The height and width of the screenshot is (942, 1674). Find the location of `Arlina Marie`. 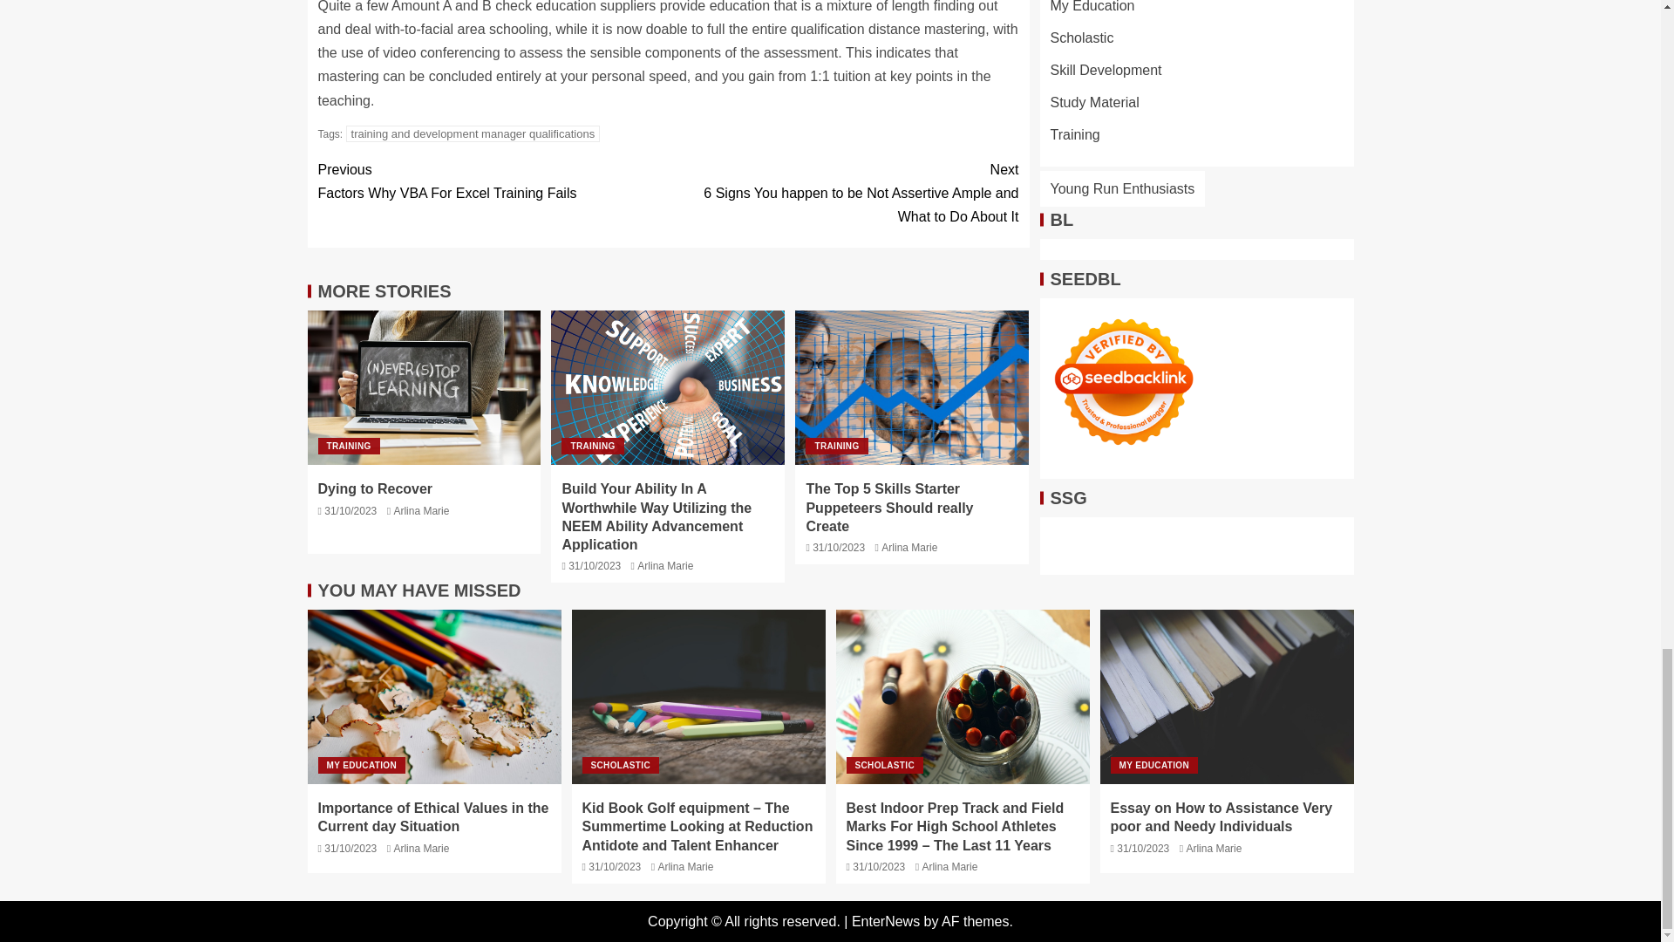

Arlina Marie is located at coordinates (420, 510).